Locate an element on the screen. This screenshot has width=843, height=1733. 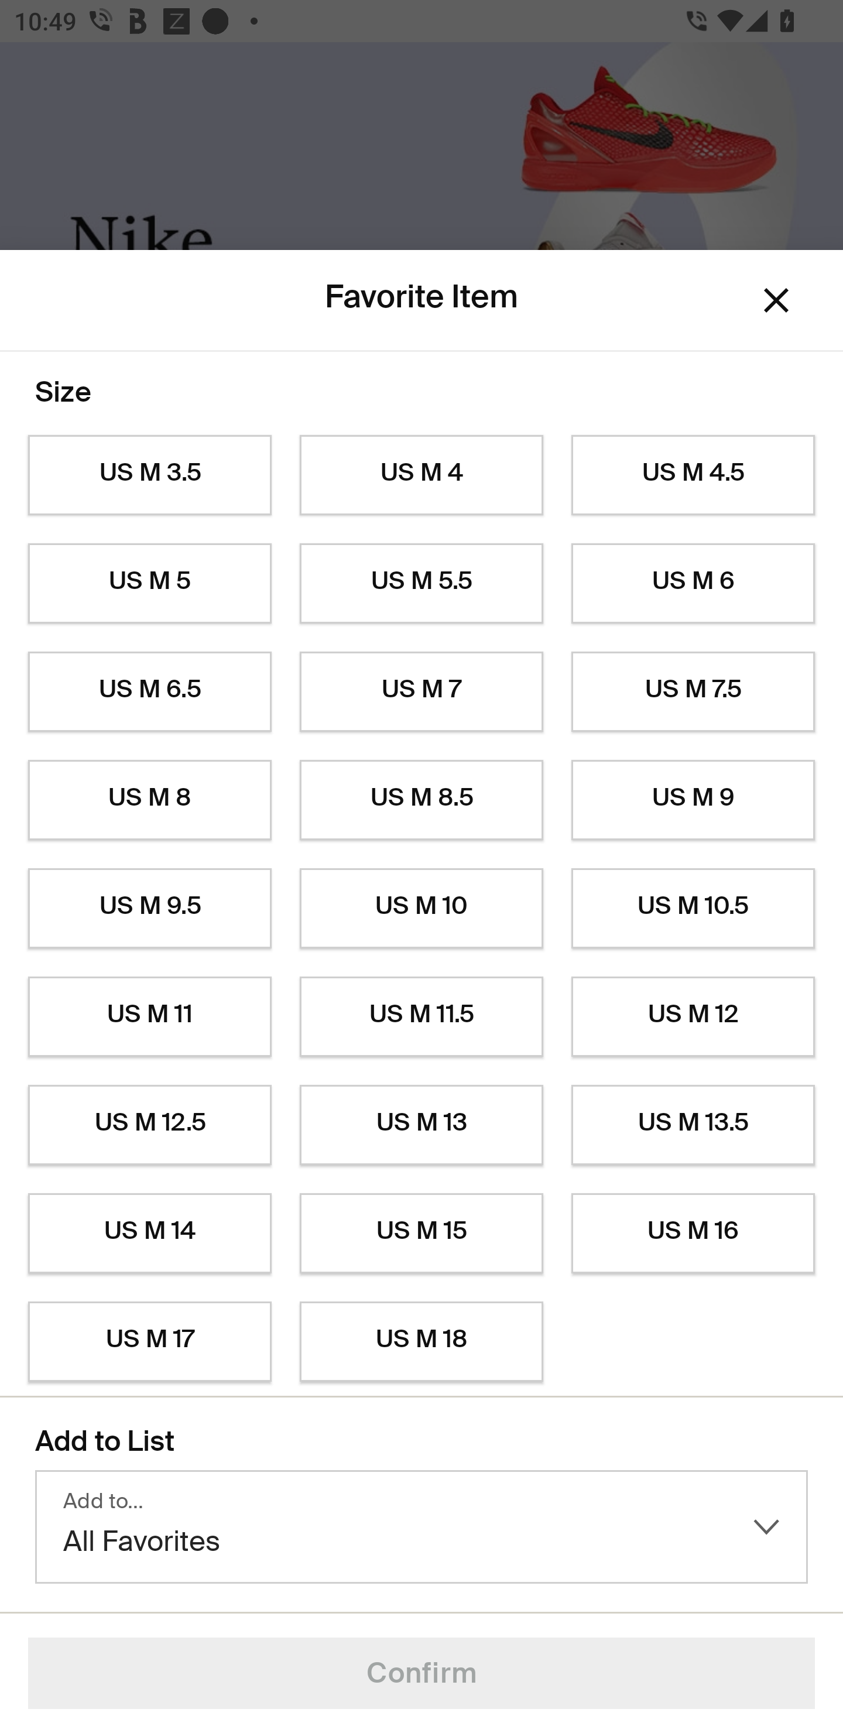
US M 6.5 is located at coordinates (149, 692).